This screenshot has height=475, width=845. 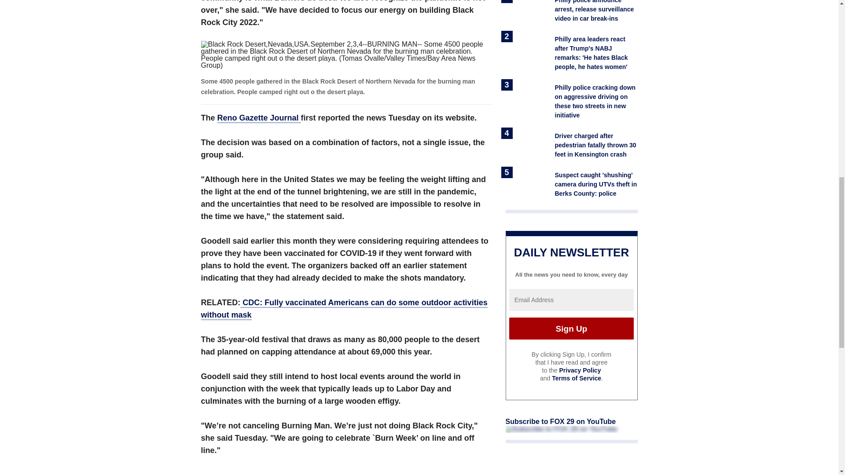 What do you see at coordinates (571, 329) in the screenshot?
I see `Sign Up` at bounding box center [571, 329].